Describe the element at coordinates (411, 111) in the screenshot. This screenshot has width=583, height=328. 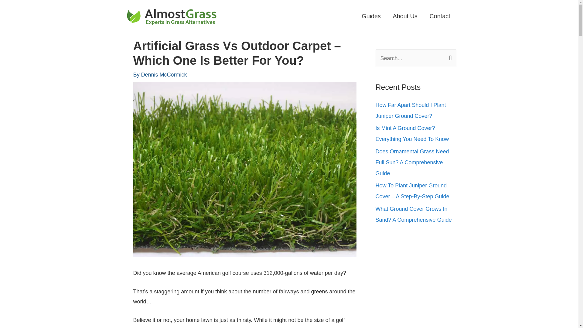
I see `How Far Apart Should I Plant Juniper Ground Cover?` at that location.